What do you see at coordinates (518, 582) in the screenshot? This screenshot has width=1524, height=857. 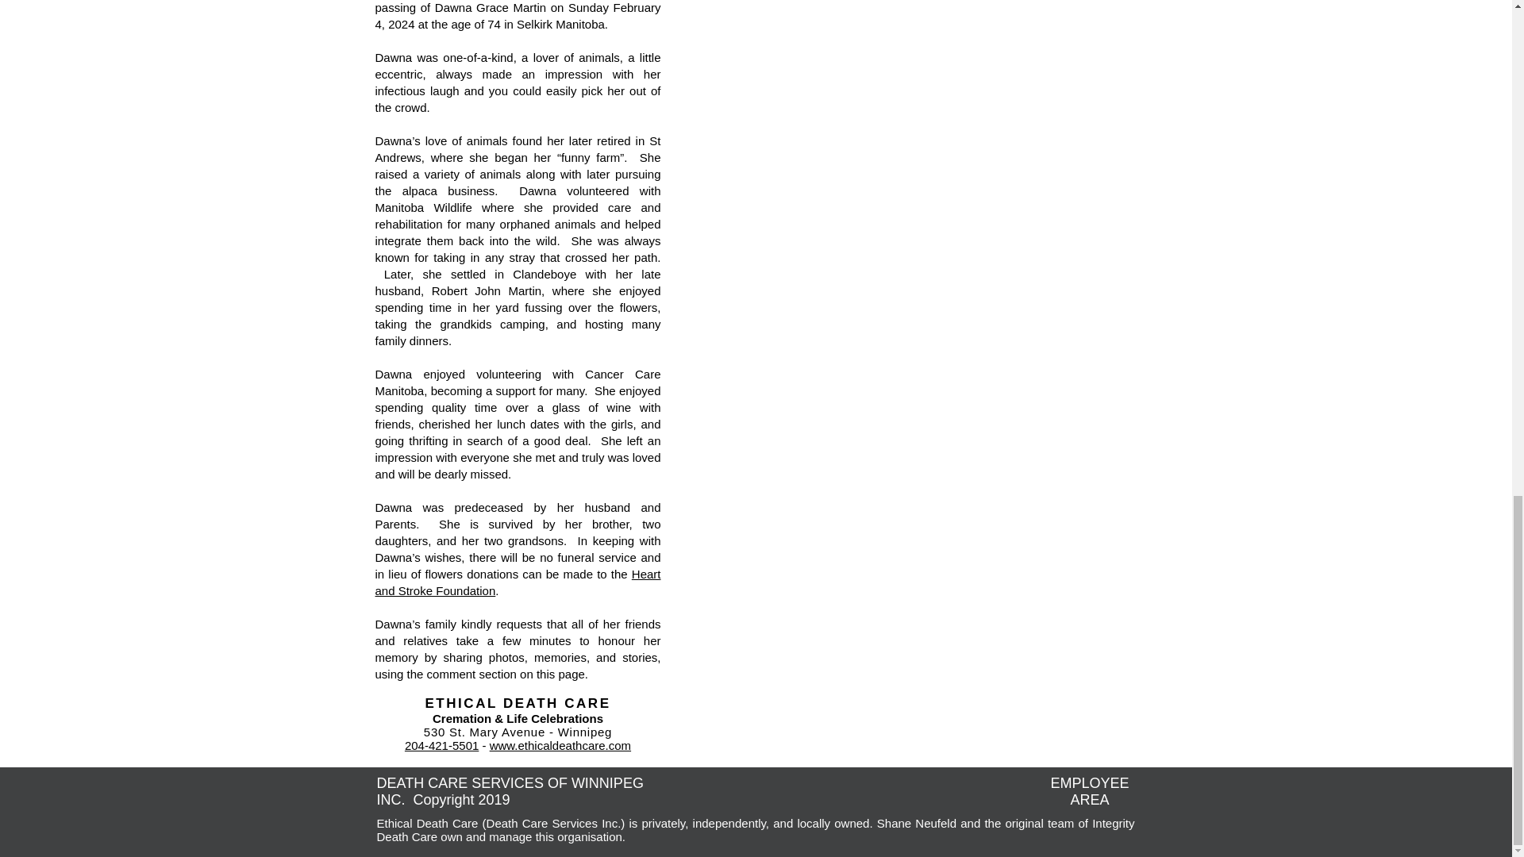 I see `Heart and Stroke Foundation` at bounding box center [518, 582].